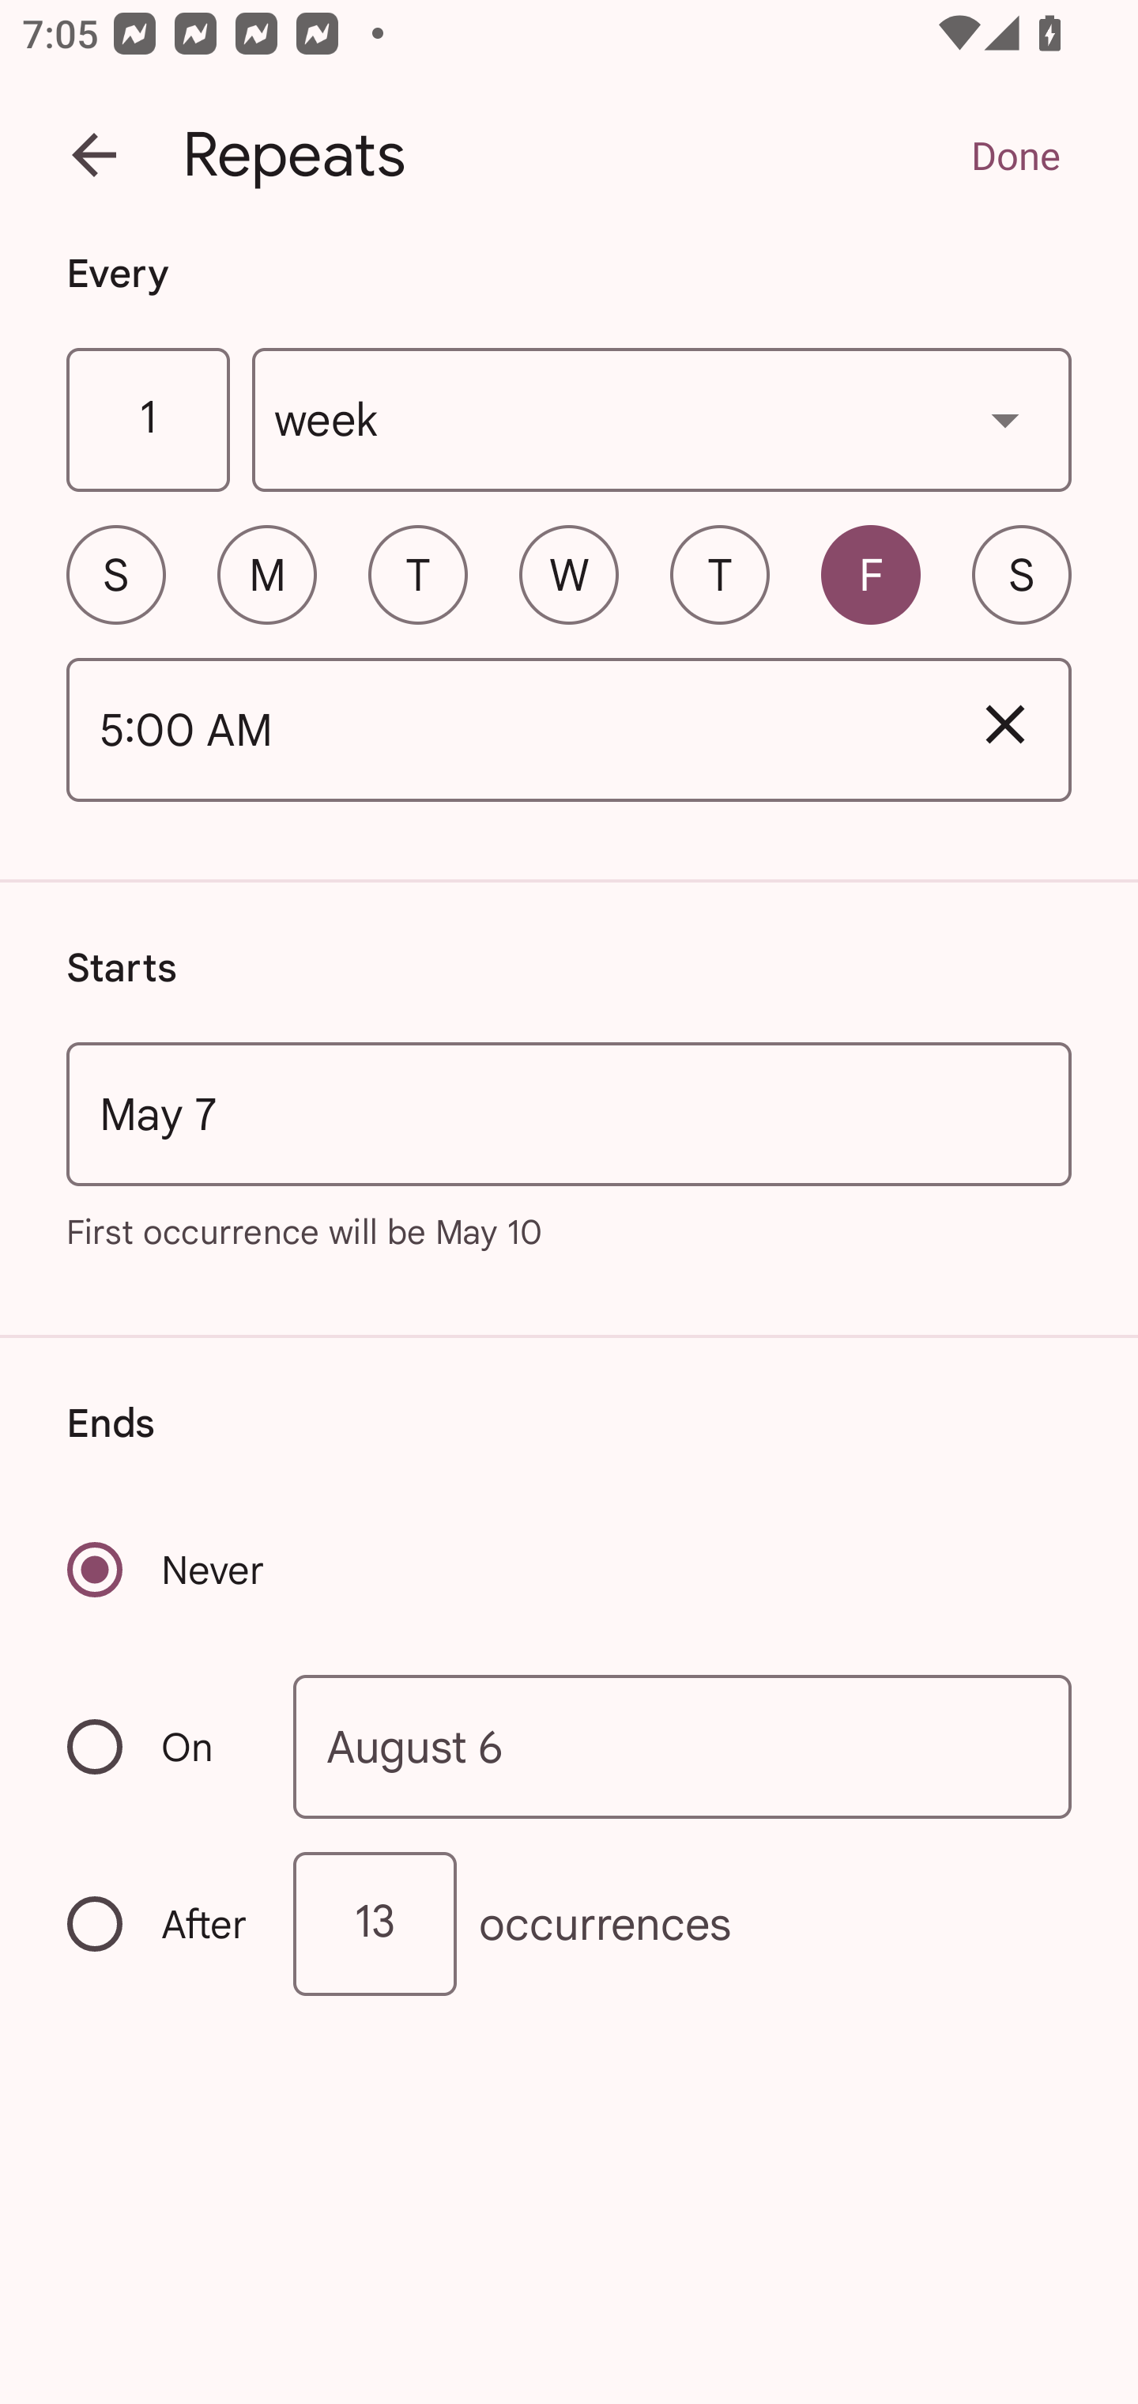 The width and height of the screenshot is (1138, 2404). I want to click on W Wednesday, so click(569, 574).